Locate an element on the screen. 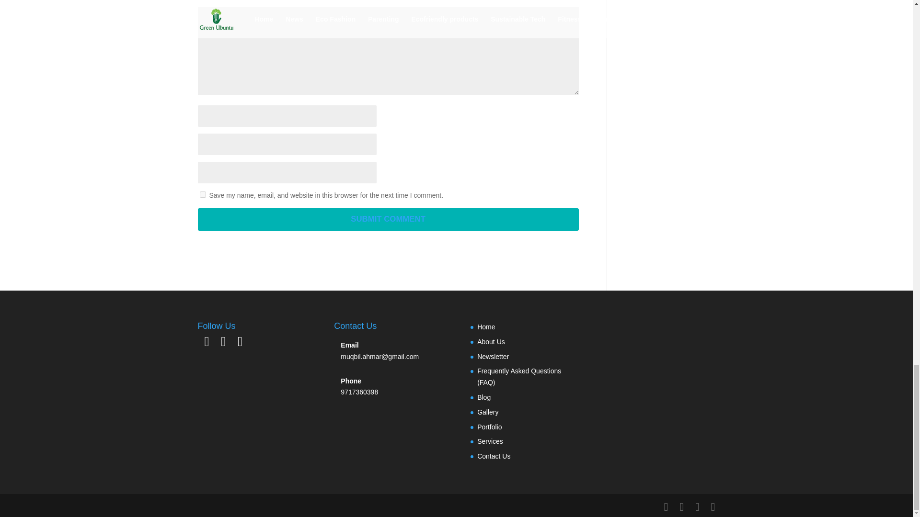 The height and width of the screenshot is (517, 920). Submit Comment is located at coordinates (388, 219).